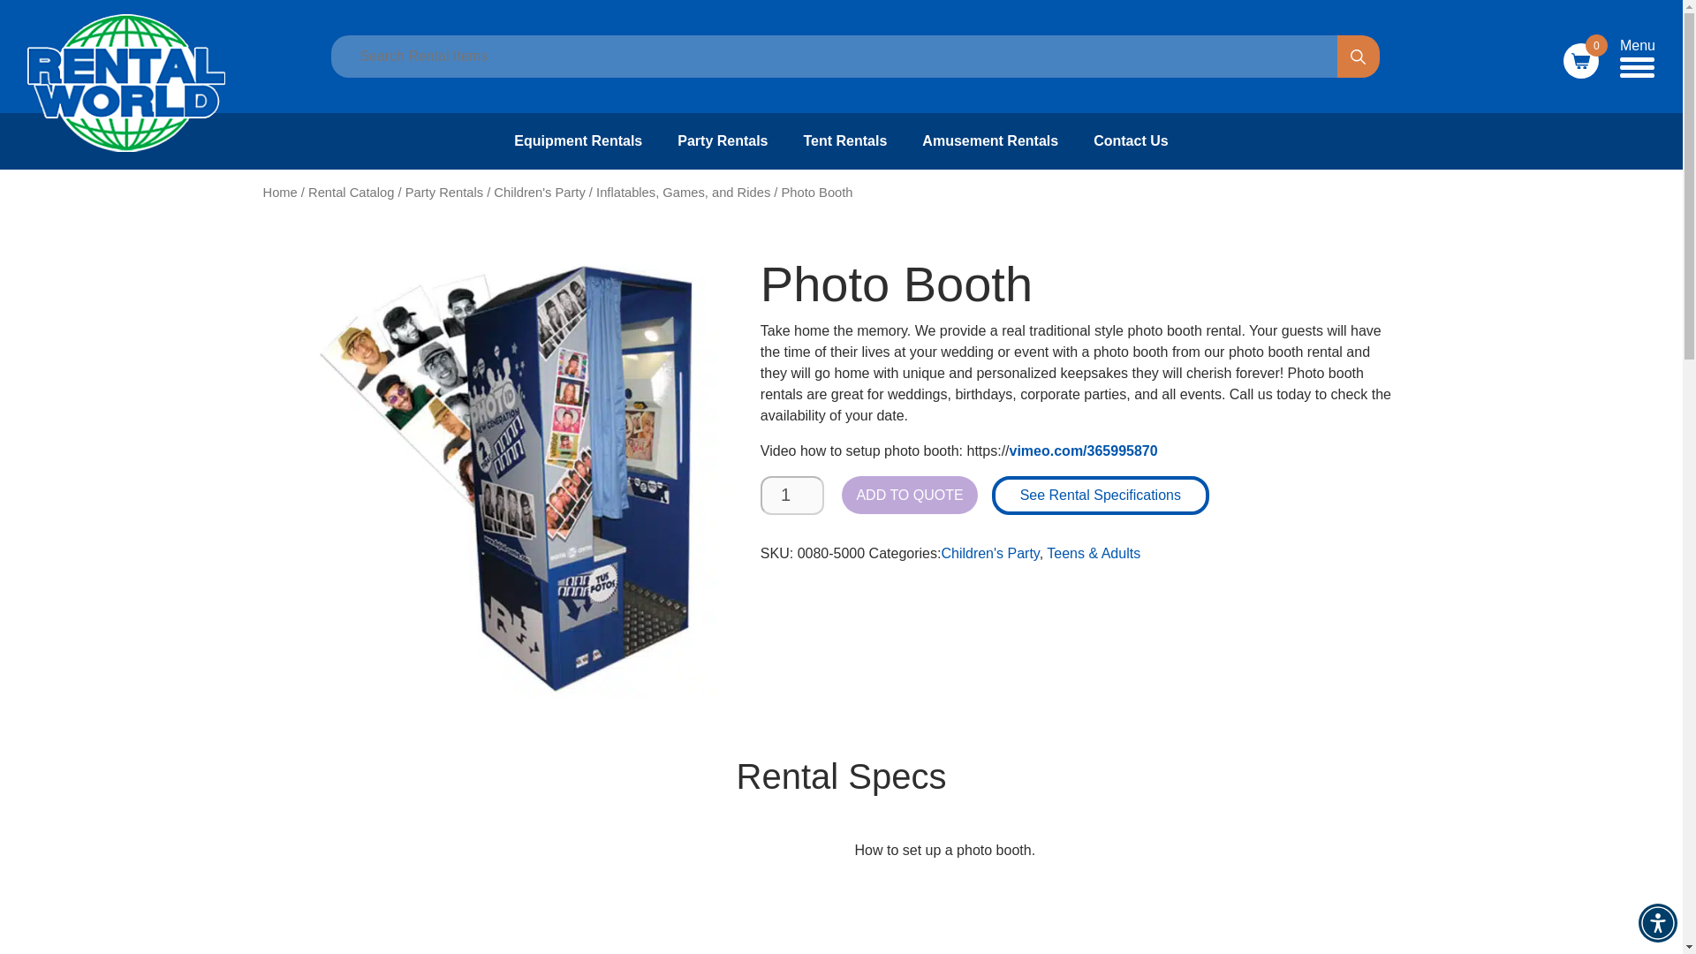  Describe the element at coordinates (476, 890) in the screenshot. I see `How to setup a photo booth` at that location.